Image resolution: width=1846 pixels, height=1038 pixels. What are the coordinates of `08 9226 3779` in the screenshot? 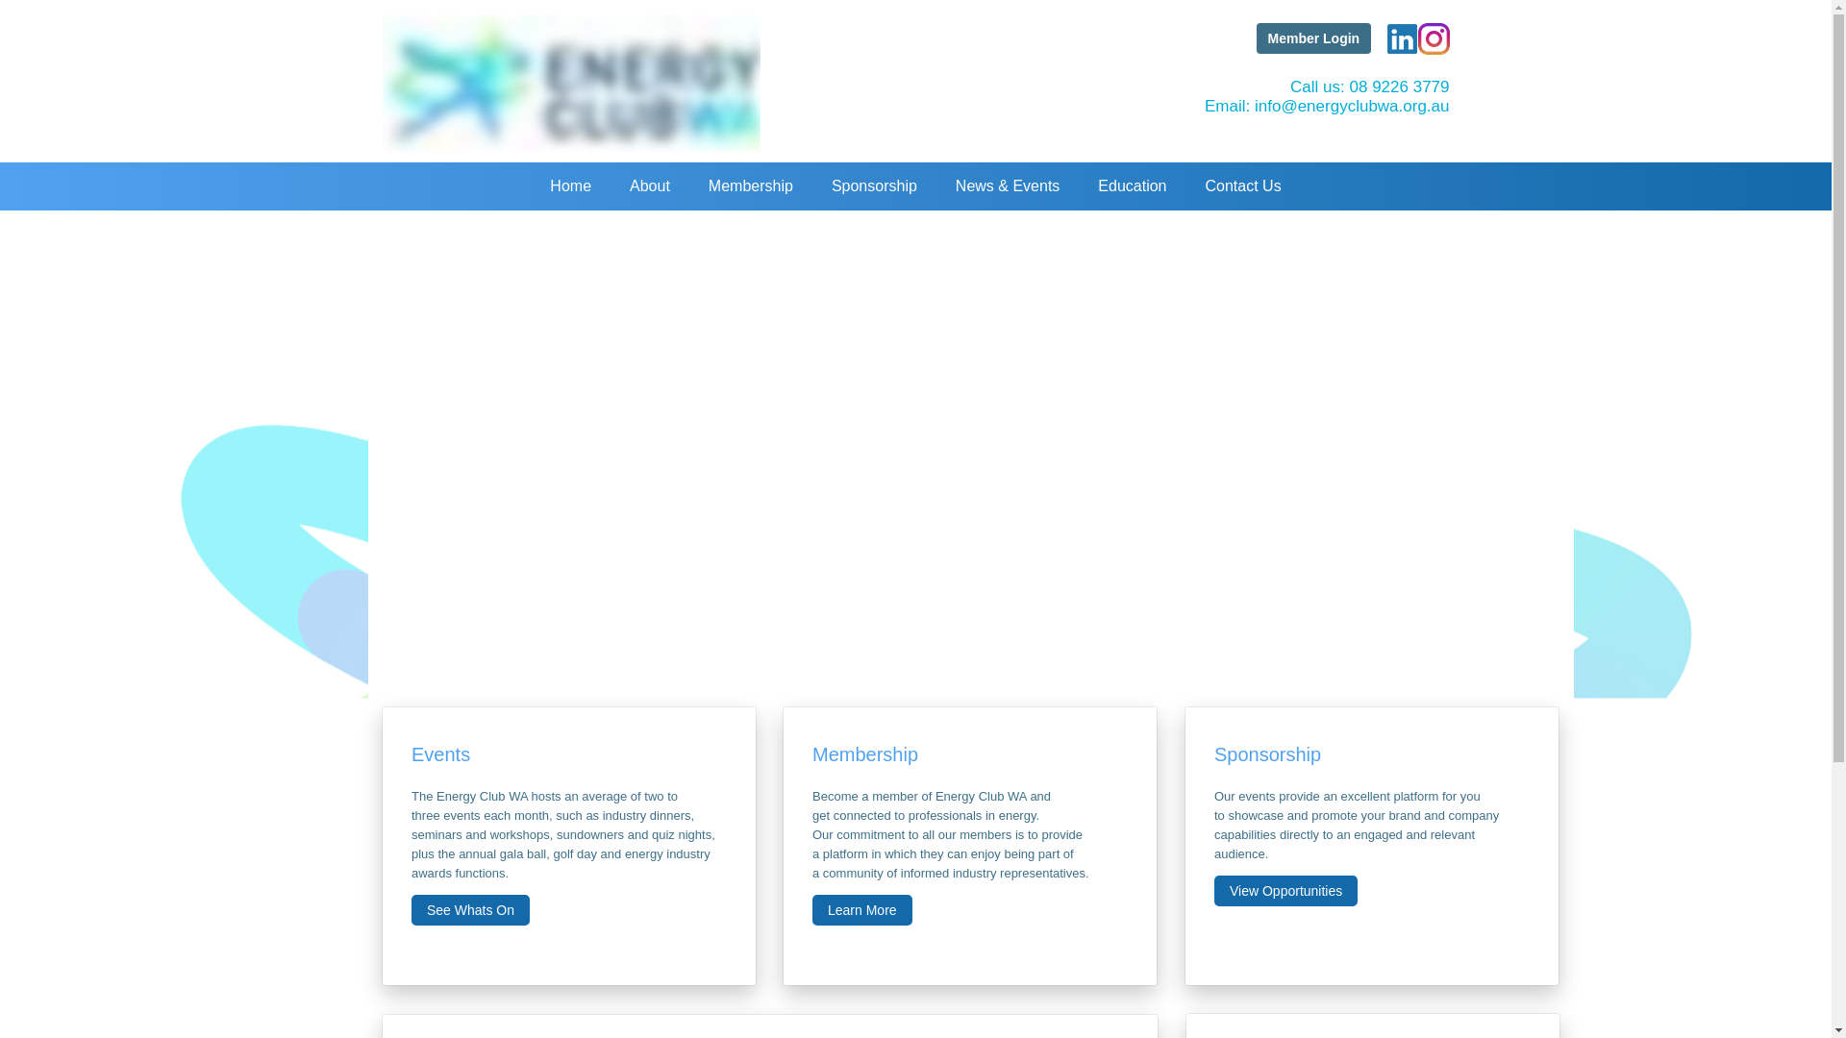 It's located at (1399, 86).